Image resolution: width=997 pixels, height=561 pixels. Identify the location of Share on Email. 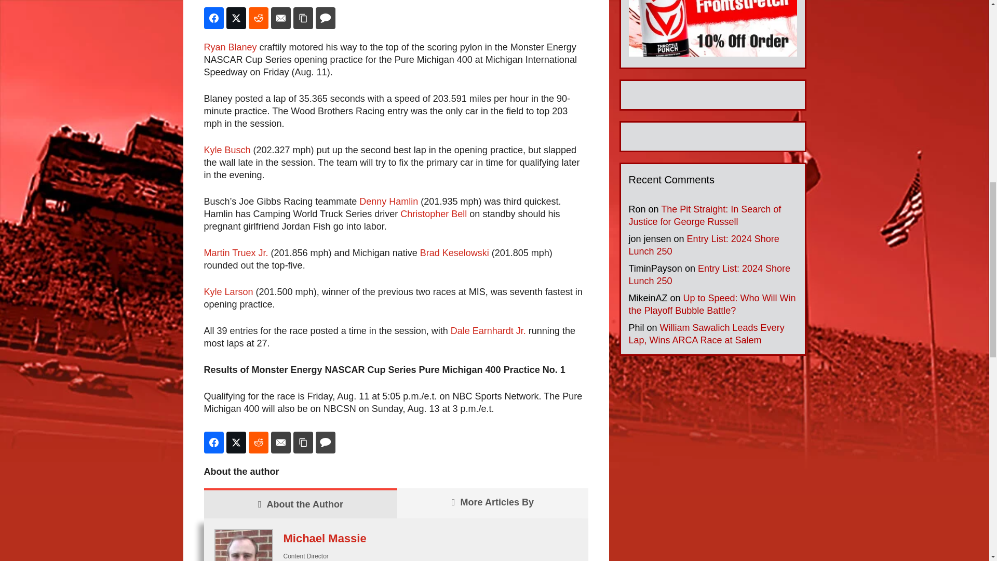
(281, 18).